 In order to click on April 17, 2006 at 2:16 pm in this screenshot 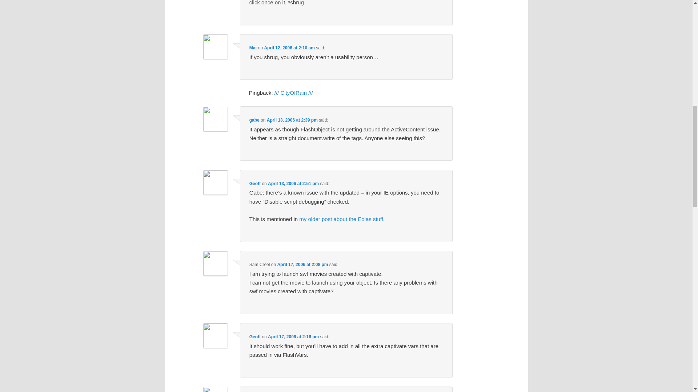, I will do `click(293, 337)`.